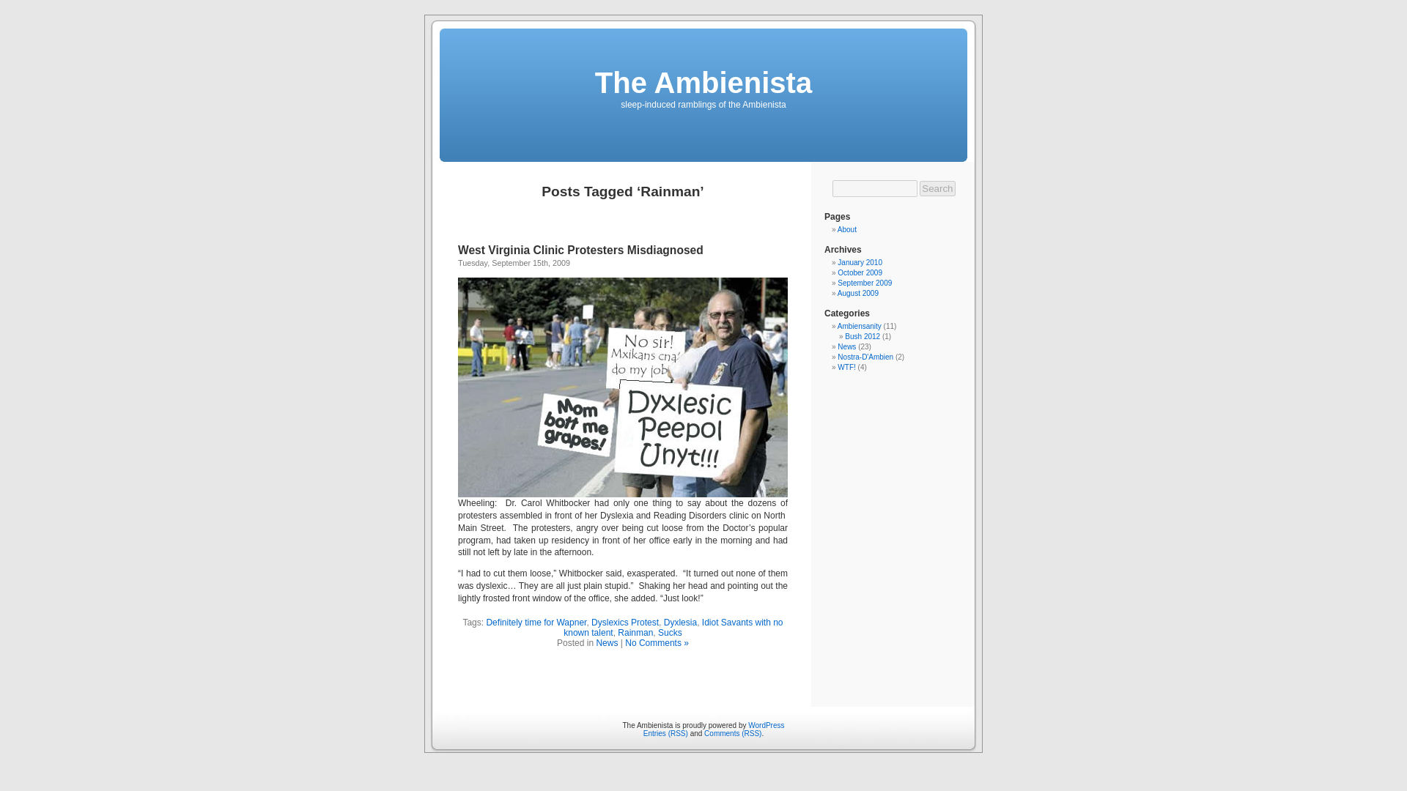  What do you see at coordinates (865, 283) in the screenshot?
I see `September 2009` at bounding box center [865, 283].